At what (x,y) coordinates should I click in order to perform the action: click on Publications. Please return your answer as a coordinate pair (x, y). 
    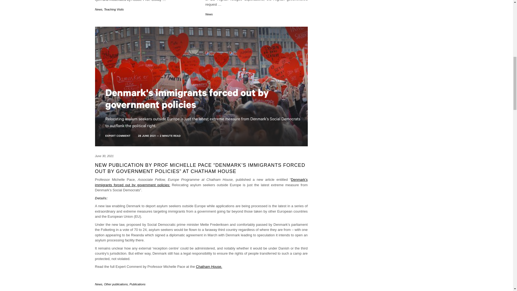
    Looking at the image, I should click on (137, 284).